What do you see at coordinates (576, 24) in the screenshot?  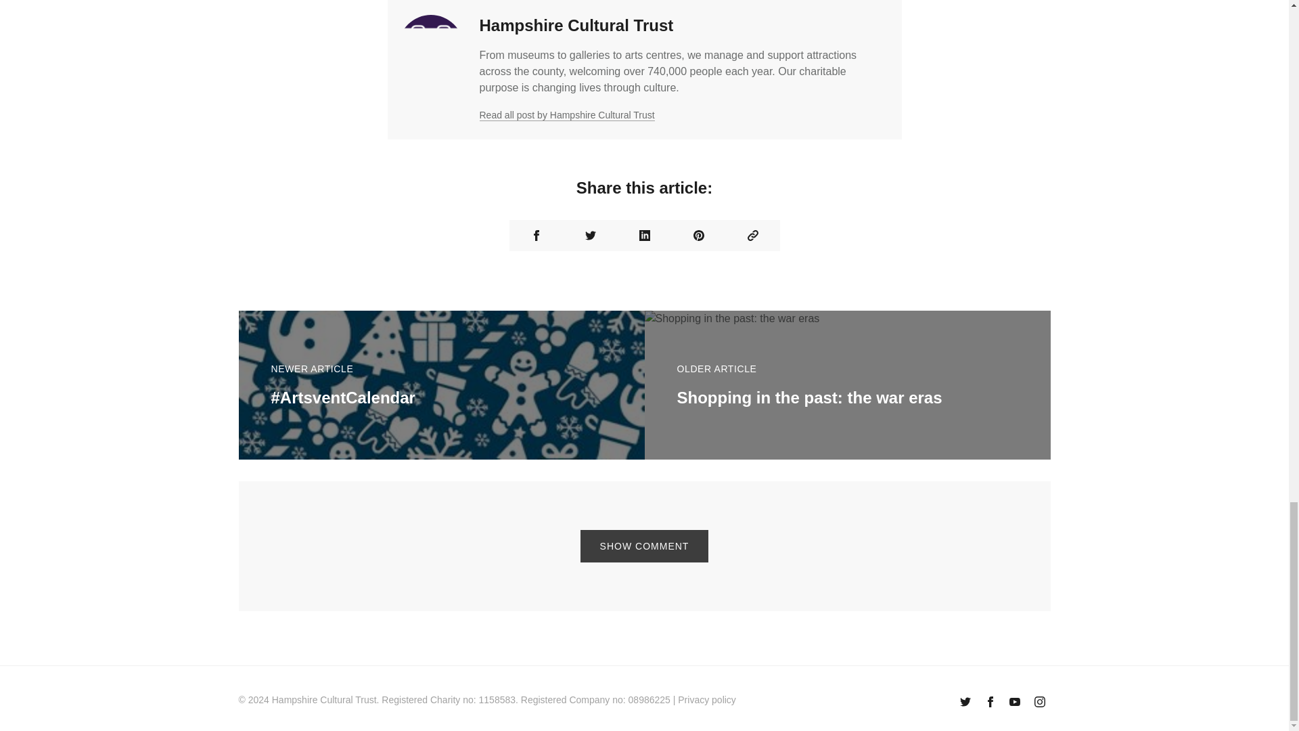 I see `Hampshire Cultural Trust` at bounding box center [576, 24].